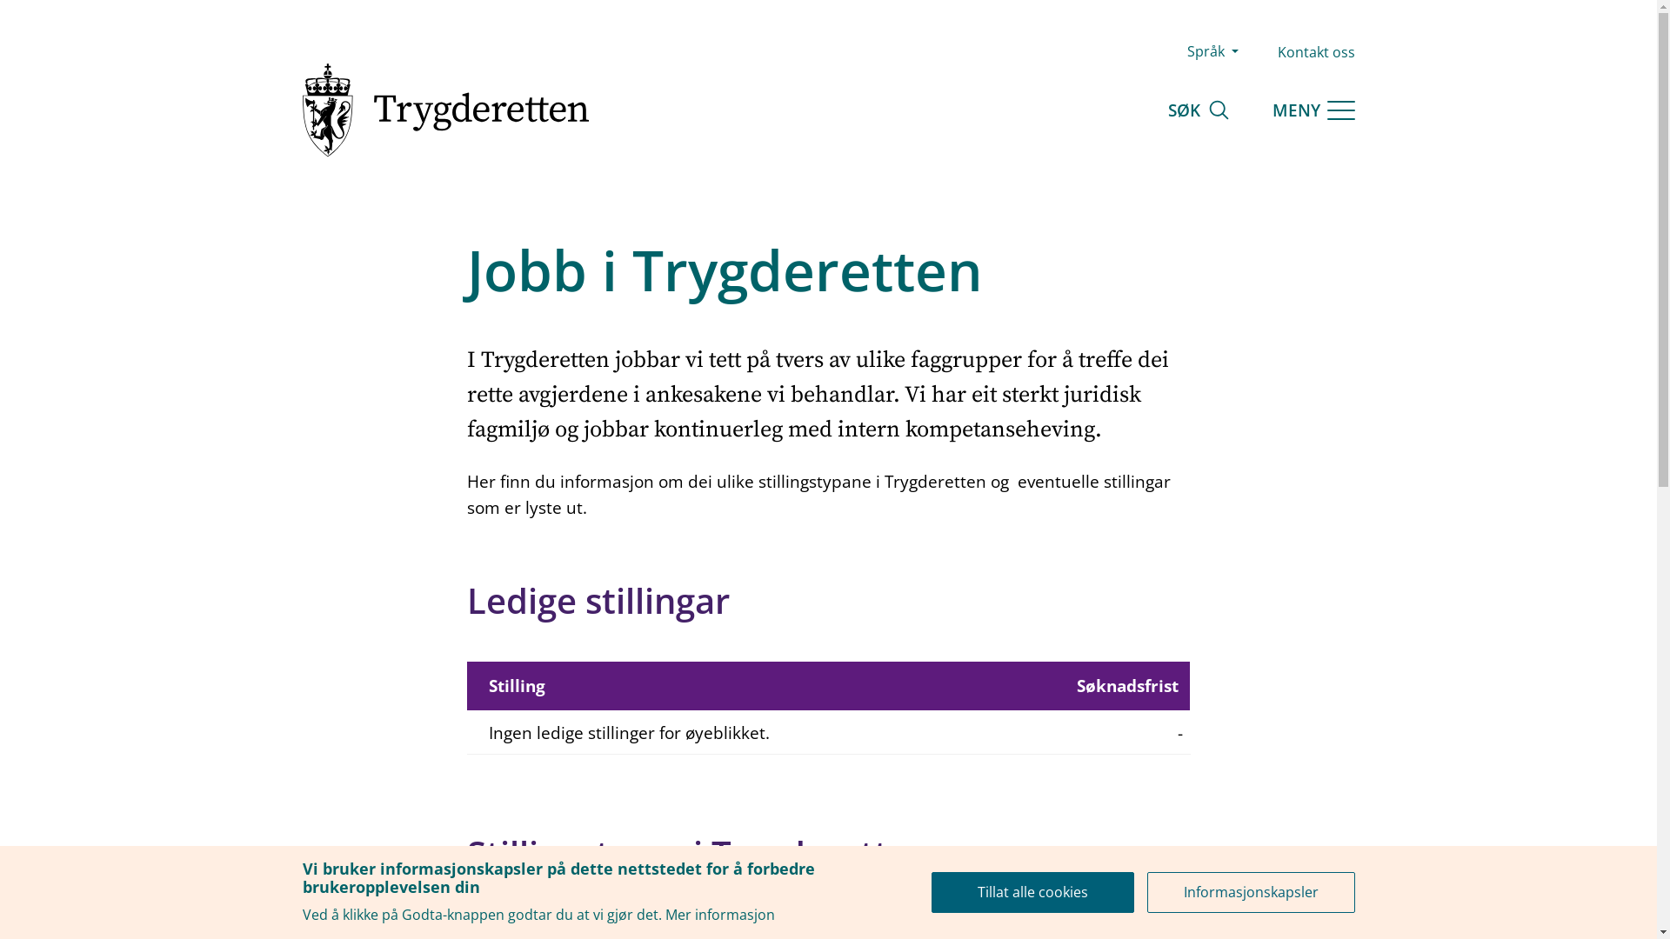 Image resolution: width=1670 pixels, height=939 pixels. What do you see at coordinates (1313, 110) in the screenshot?
I see `MENY
Toggle navigation` at bounding box center [1313, 110].